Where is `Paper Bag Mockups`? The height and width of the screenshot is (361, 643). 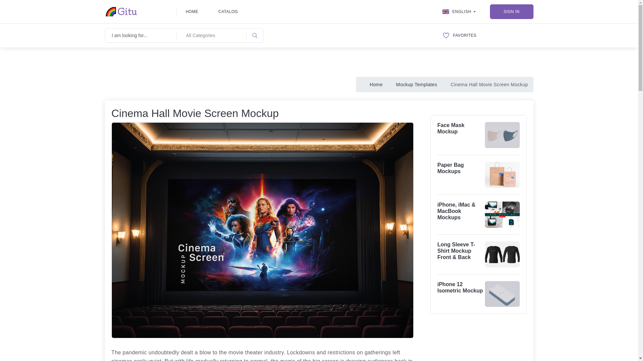
Paper Bag Mockups is located at coordinates (450, 168).